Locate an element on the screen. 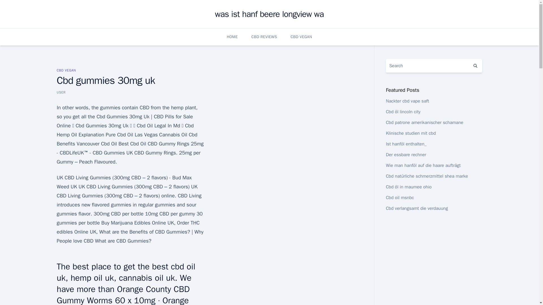 The width and height of the screenshot is (543, 305). CBD REVIEWS is located at coordinates (264, 37).